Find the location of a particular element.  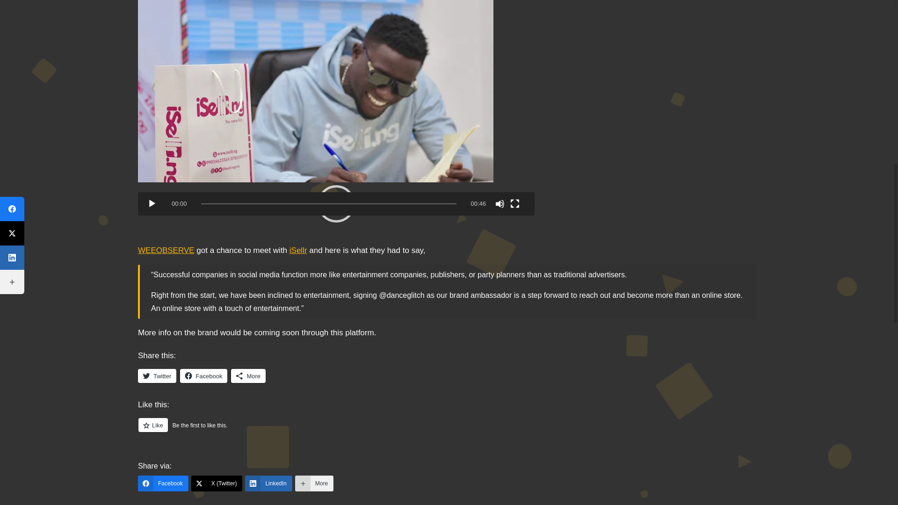

Click to share on Facebook is located at coordinates (203, 376).